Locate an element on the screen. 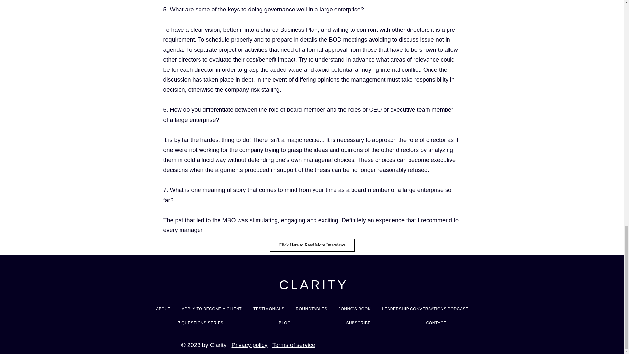 Image resolution: width=629 pixels, height=354 pixels. Privacy policy is located at coordinates (249, 345).